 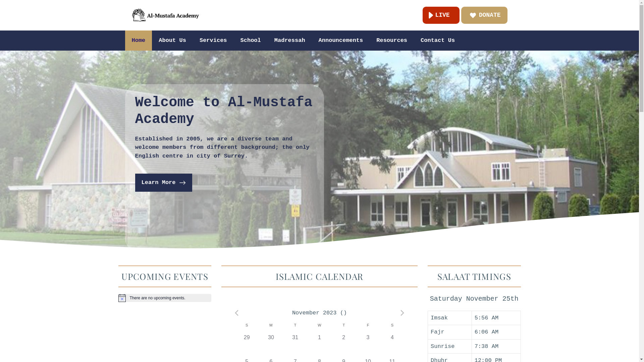 I want to click on Home, so click(x=138, y=41).